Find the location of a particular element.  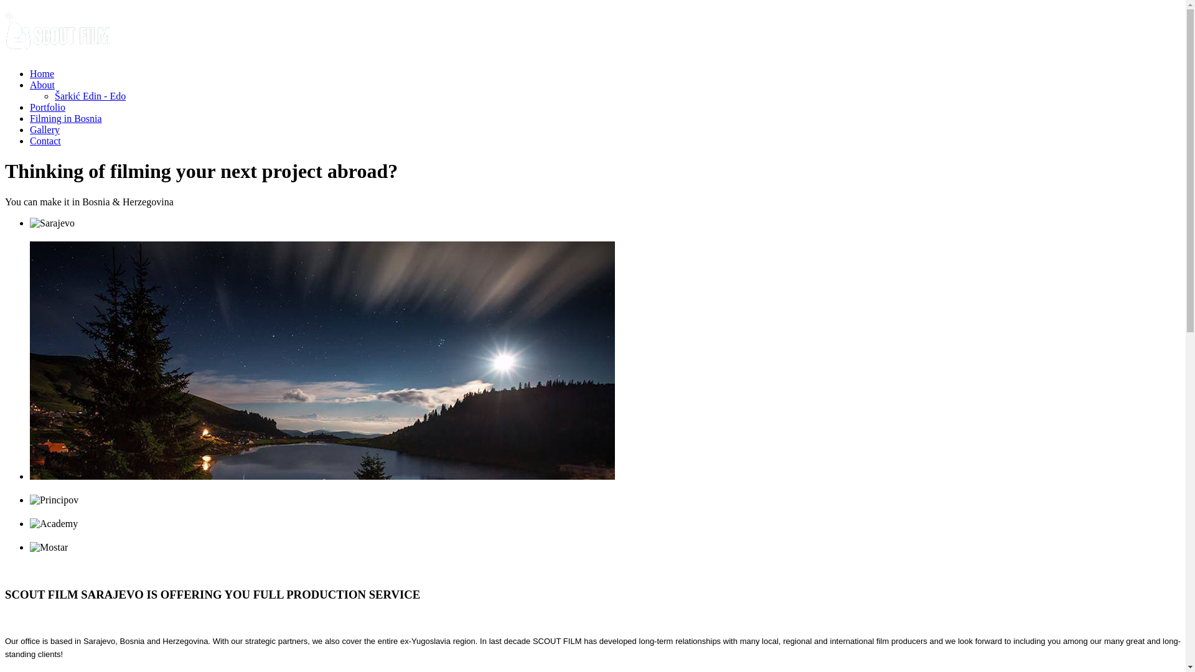

Contact is located at coordinates (45, 141).